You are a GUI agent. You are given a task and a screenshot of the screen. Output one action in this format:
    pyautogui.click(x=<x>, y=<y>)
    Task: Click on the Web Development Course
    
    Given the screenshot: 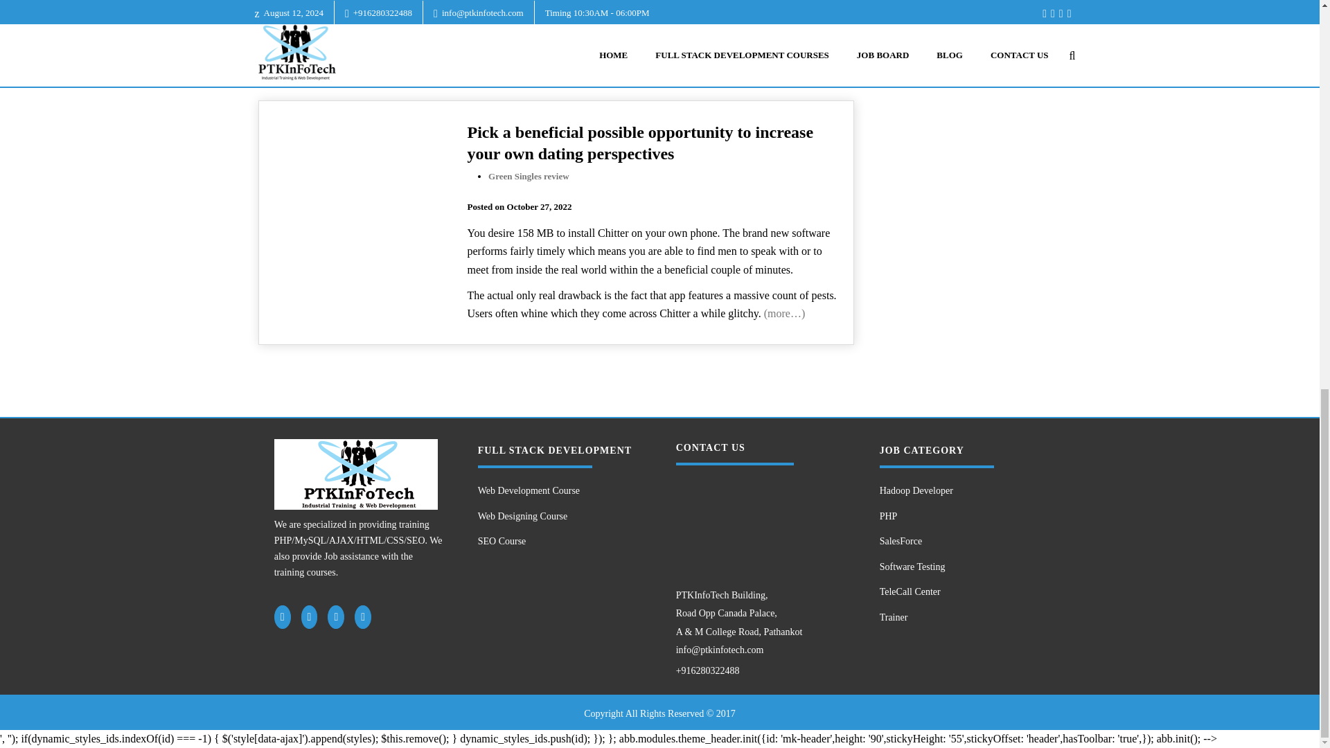 What is the action you would take?
    pyautogui.click(x=559, y=491)
    